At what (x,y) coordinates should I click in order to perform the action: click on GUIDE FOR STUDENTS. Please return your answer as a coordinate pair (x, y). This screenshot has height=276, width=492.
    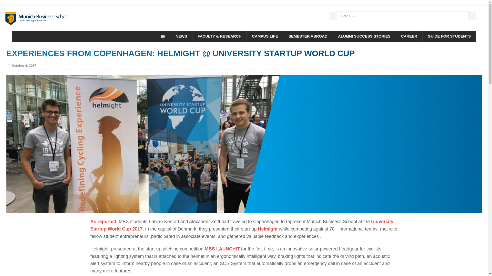
    Looking at the image, I should click on (449, 36).